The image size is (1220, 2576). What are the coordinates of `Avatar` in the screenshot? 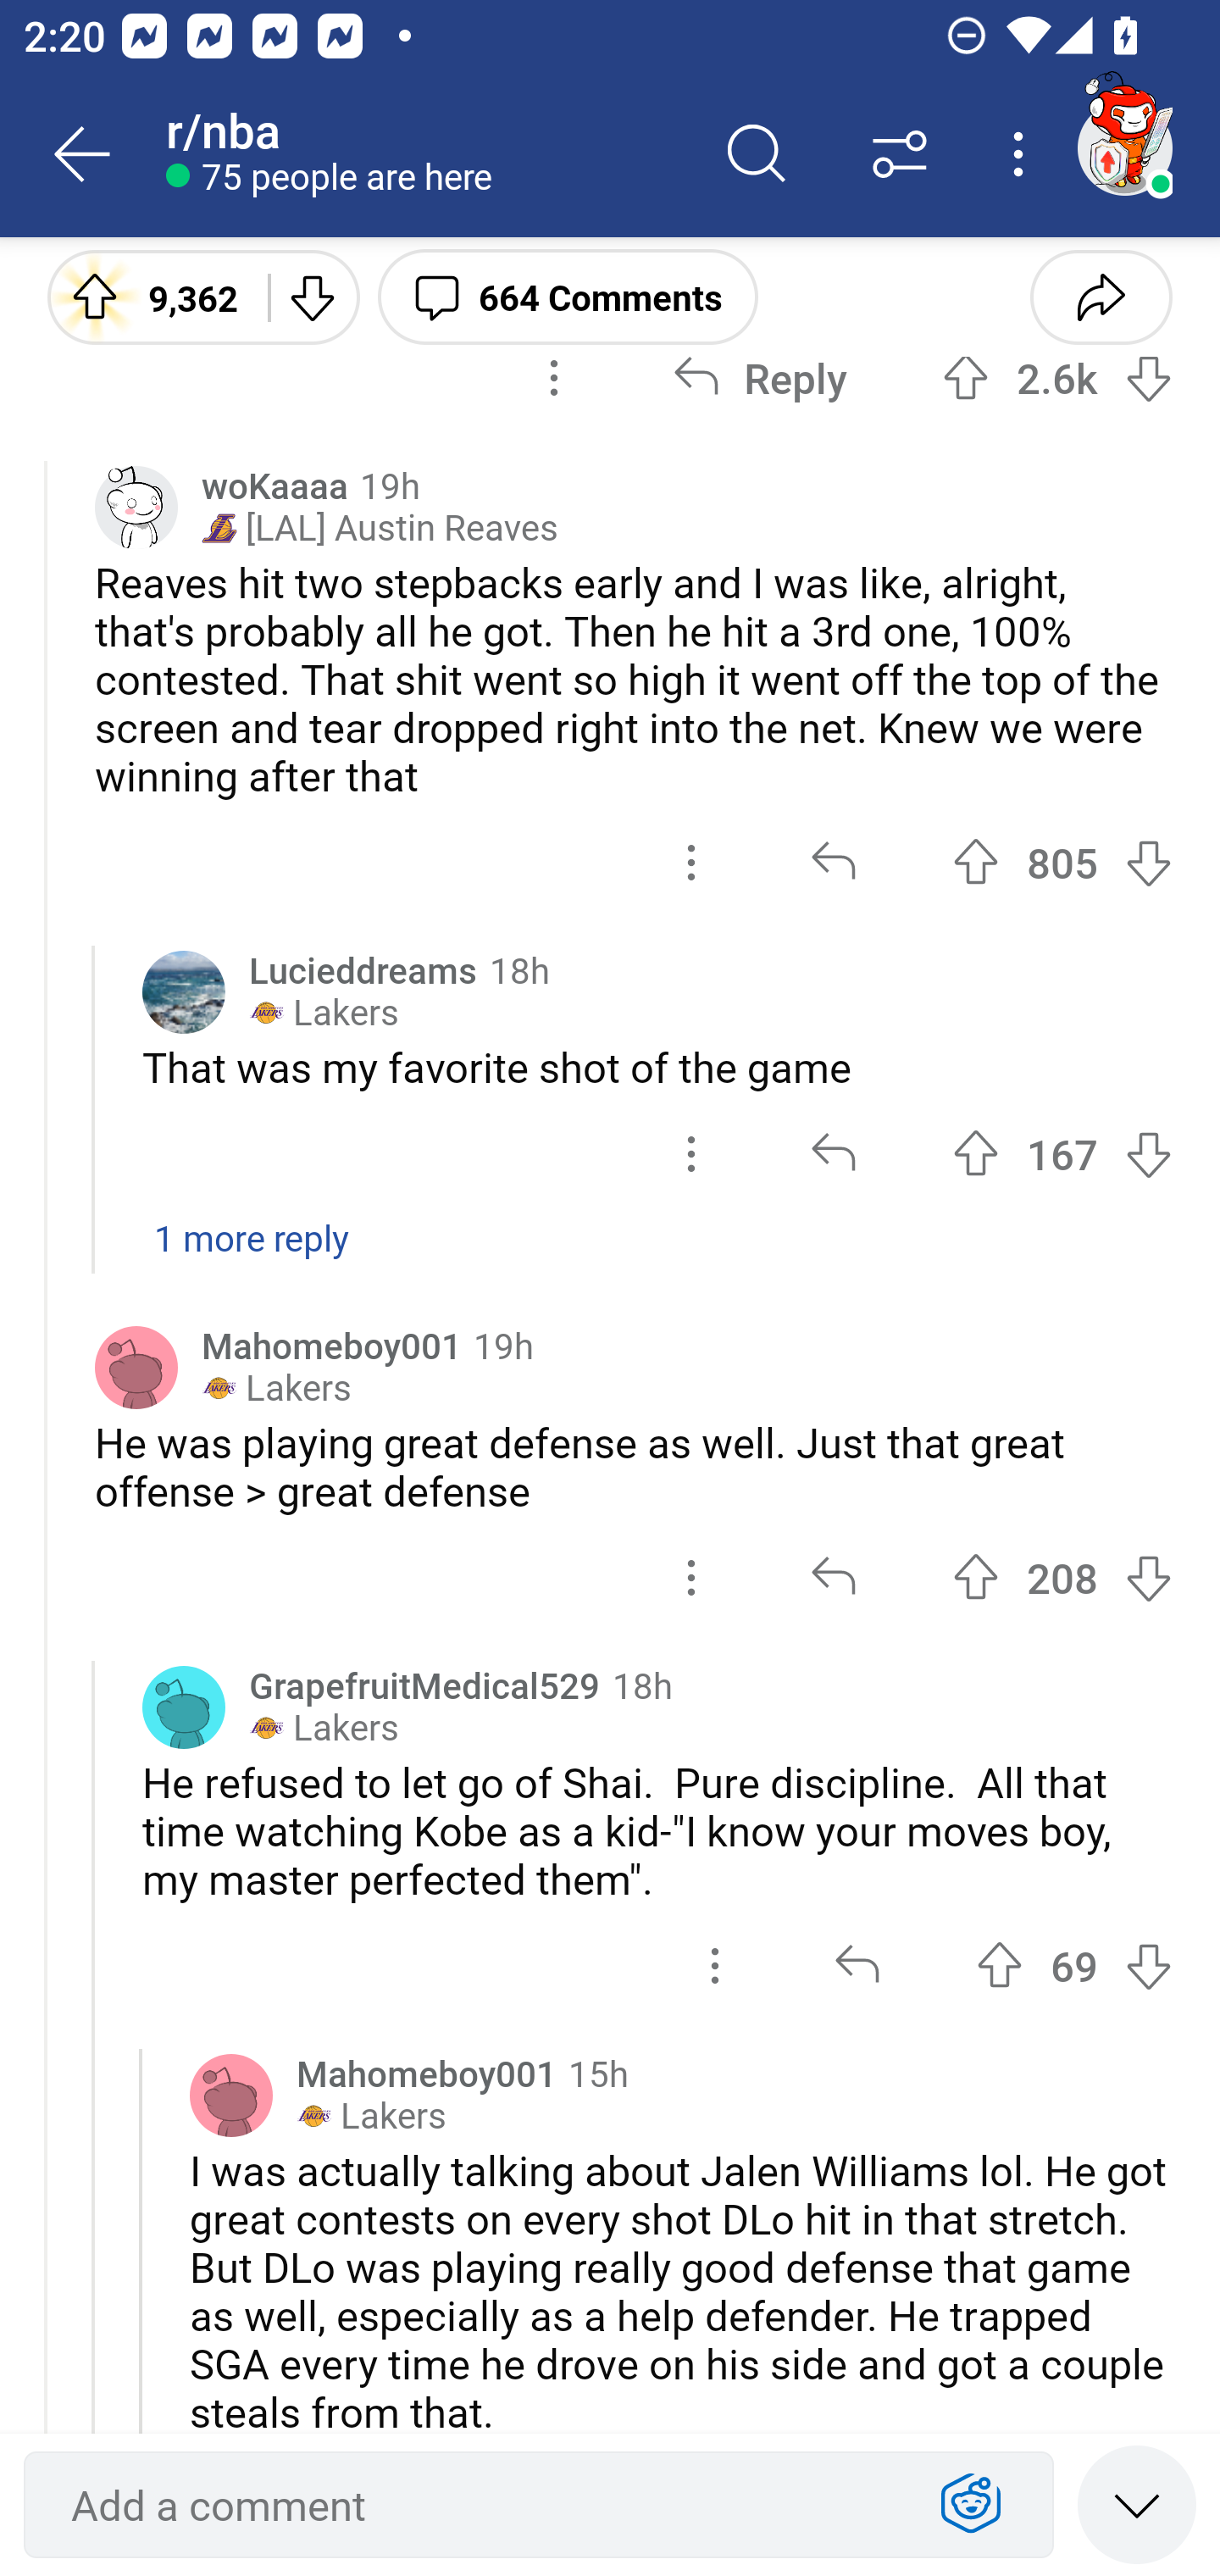 It's located at (184, 1707).